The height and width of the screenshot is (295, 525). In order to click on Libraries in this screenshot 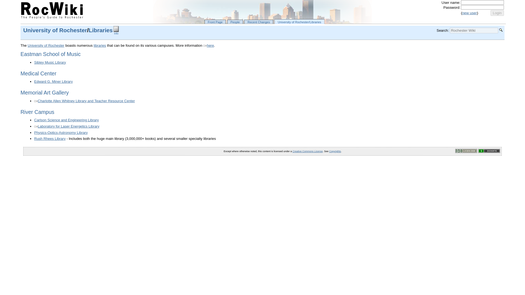, I will do `click(101, 30)`.